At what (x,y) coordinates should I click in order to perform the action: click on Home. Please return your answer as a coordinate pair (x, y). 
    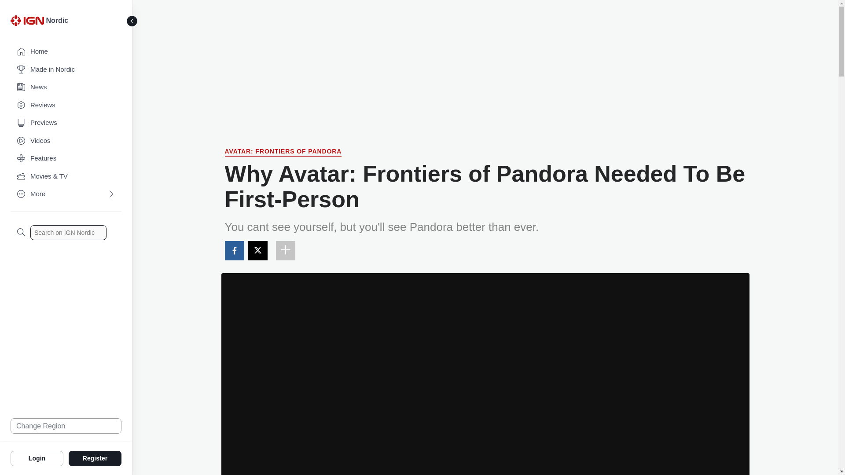
    Looking at the image, I should click on (66, 52).